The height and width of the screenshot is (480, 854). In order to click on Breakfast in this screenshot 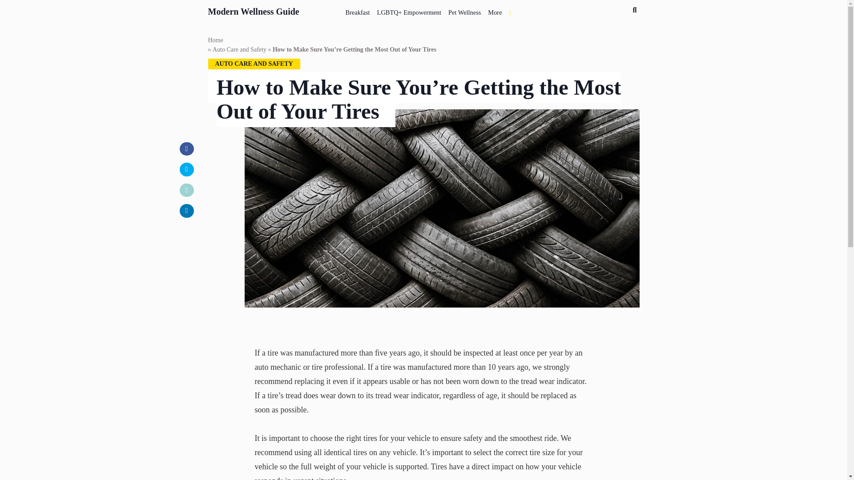, I will do `click(358, 11)`.